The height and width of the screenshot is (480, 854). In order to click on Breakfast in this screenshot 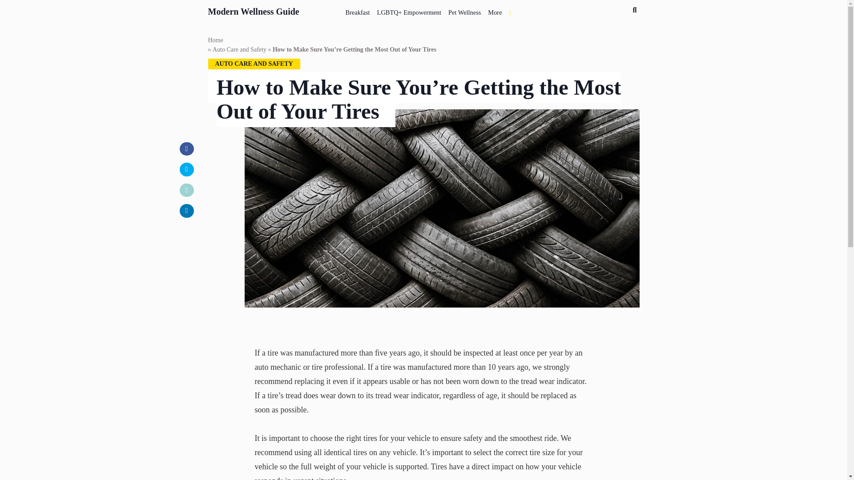, I will do `click(358, 11)`.